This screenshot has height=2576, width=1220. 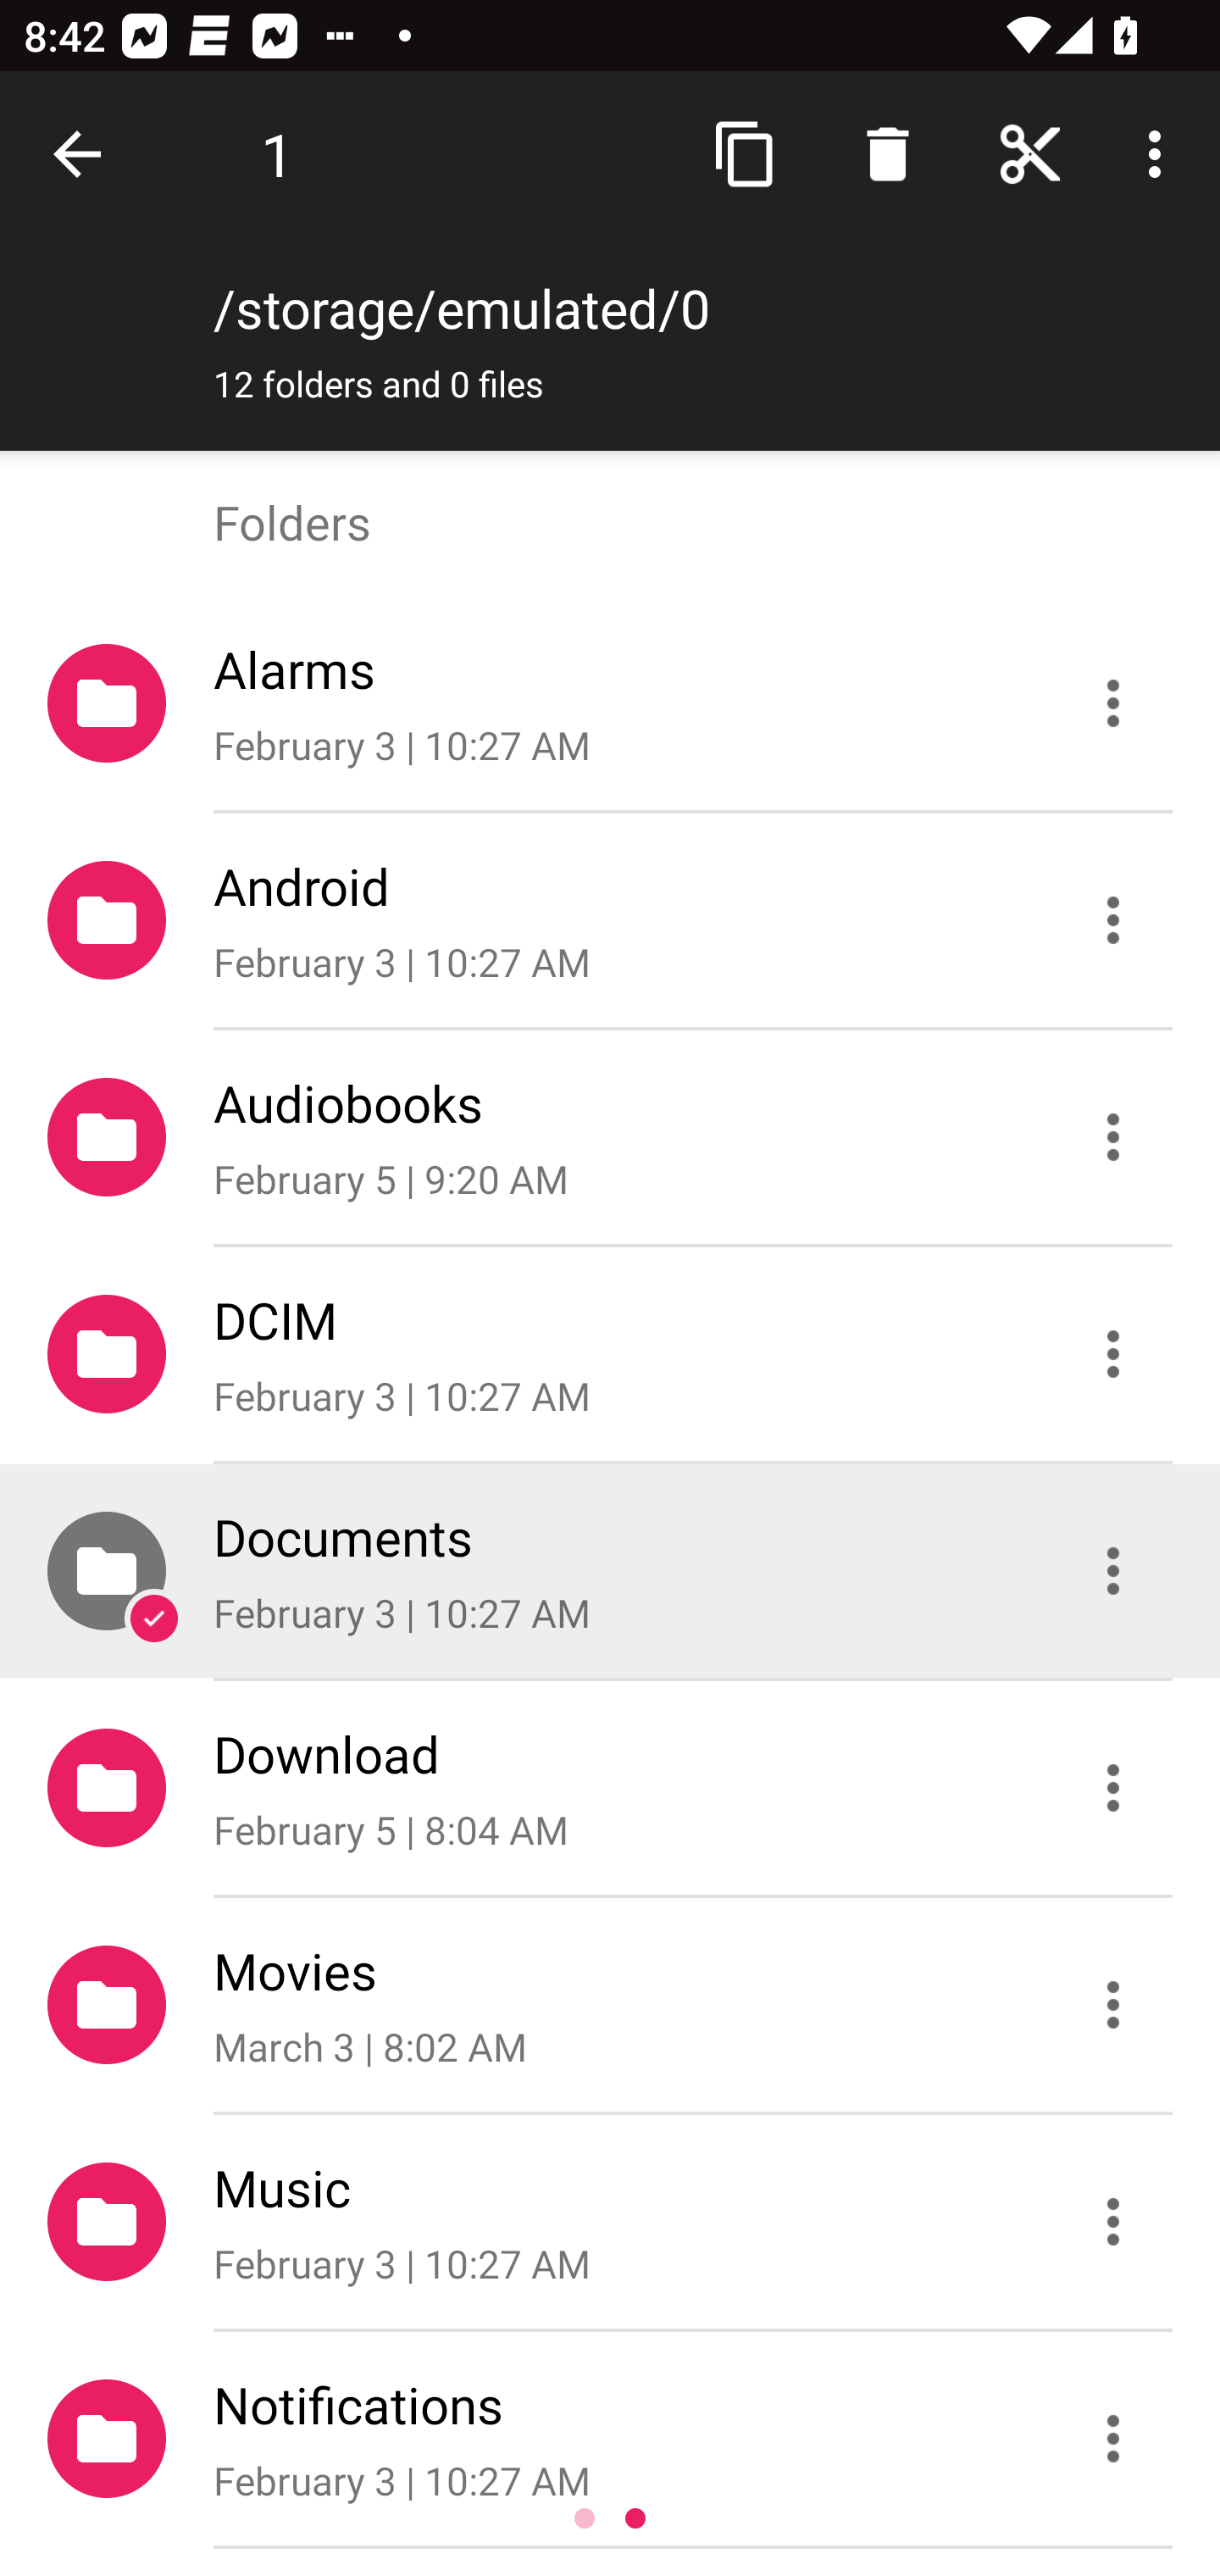 What do you see at coordinates (610, 2222) in the screenshot?
I see `Music February 3 | 10:27 AM` at bounding box center [610, 2222].